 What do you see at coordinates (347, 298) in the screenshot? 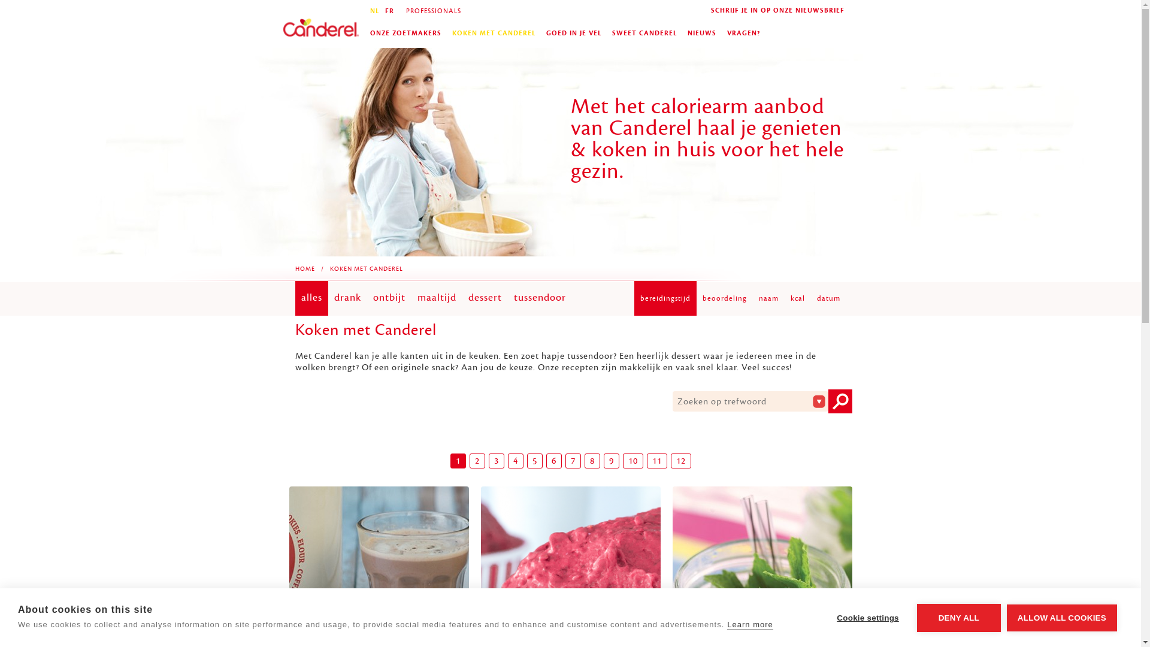
I see `drank` at bounding box center [347, 298].